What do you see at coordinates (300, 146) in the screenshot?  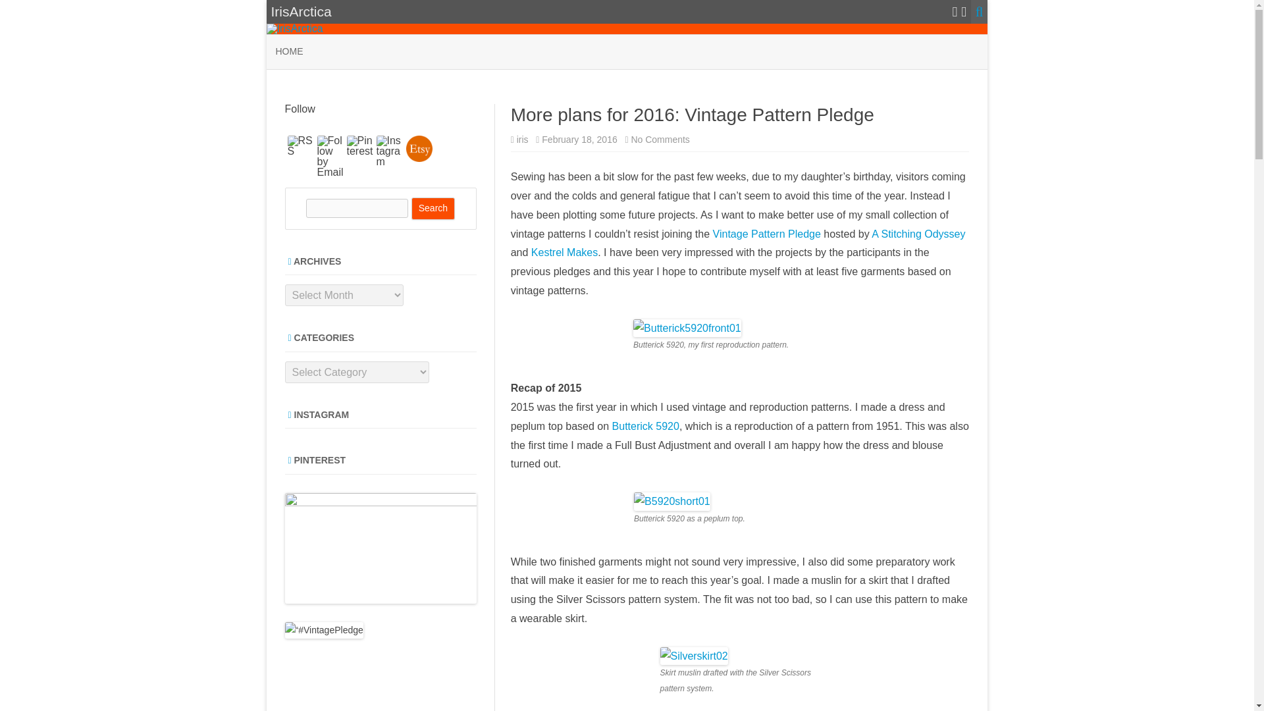 I see `Vintage Pattern Pledge` at bounding box center [300, 146].